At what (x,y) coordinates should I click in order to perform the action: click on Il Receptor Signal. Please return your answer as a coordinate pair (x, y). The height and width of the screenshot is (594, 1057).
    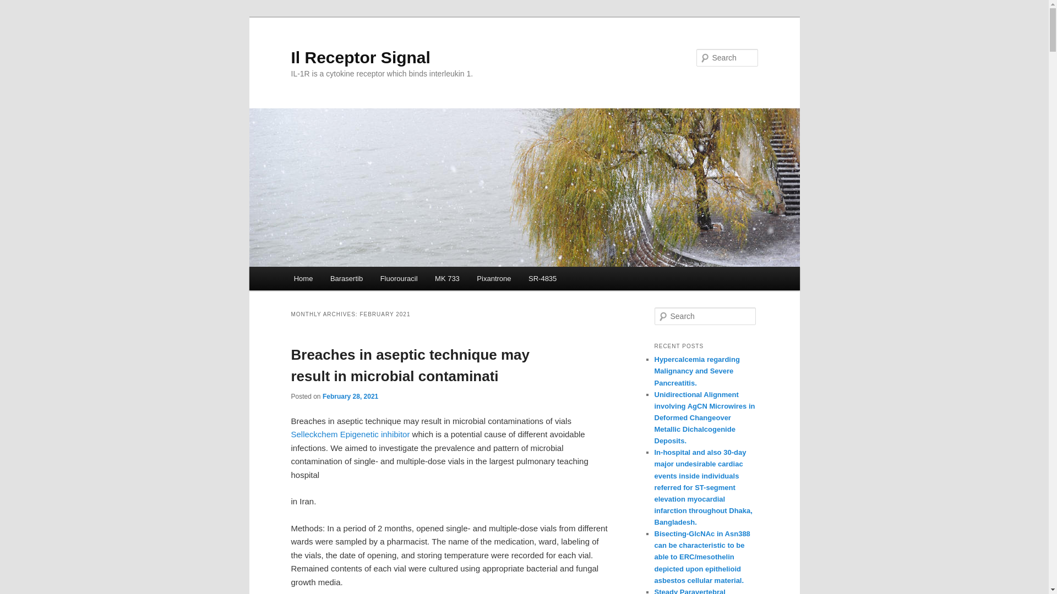
    Looking at the image, I should click on (360, 57).